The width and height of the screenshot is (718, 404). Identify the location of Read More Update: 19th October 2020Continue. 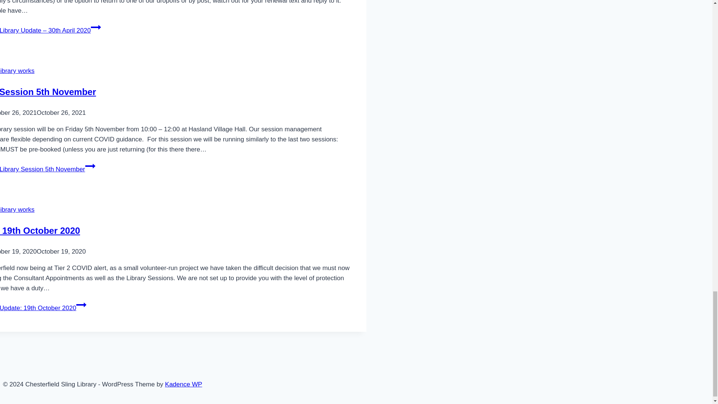
(43, 308).